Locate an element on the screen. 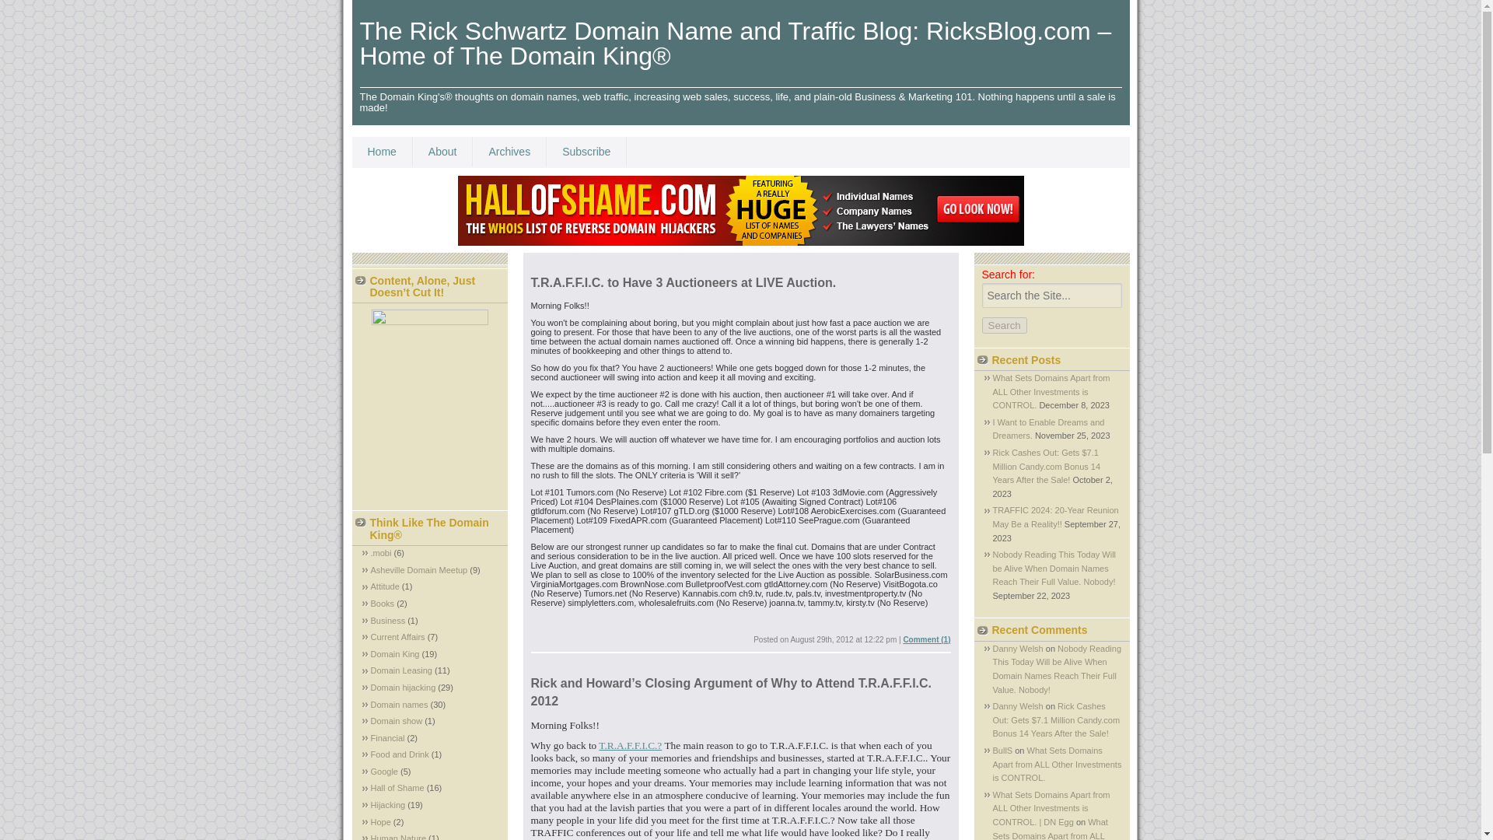 The height and width of the screenshot is (840, 1493). Domain names is located at coordinates (398, 704).